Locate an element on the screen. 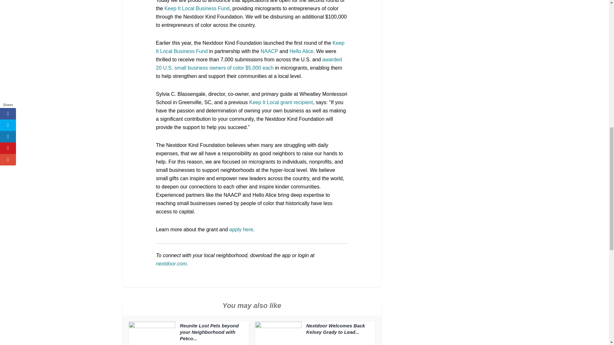  Keep It Local Business Fund is located at coordinates (250, 47).